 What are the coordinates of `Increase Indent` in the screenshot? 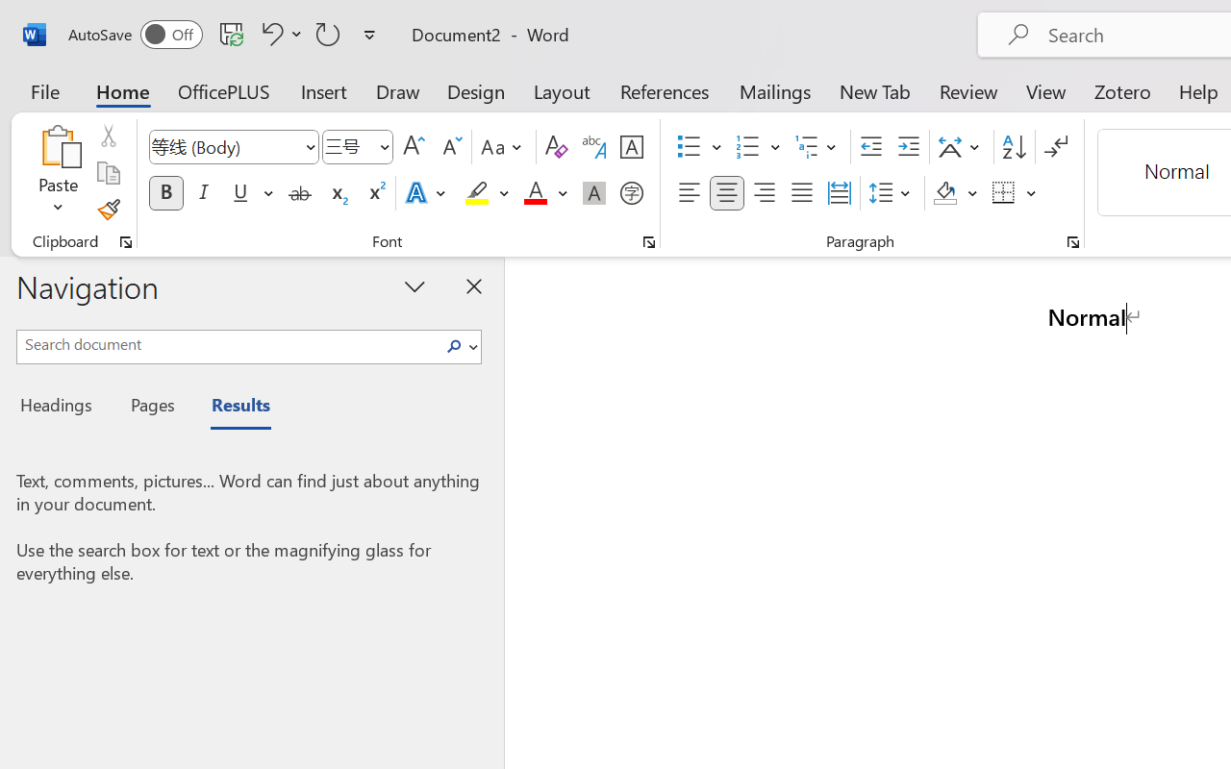 It's located at (908, 147).